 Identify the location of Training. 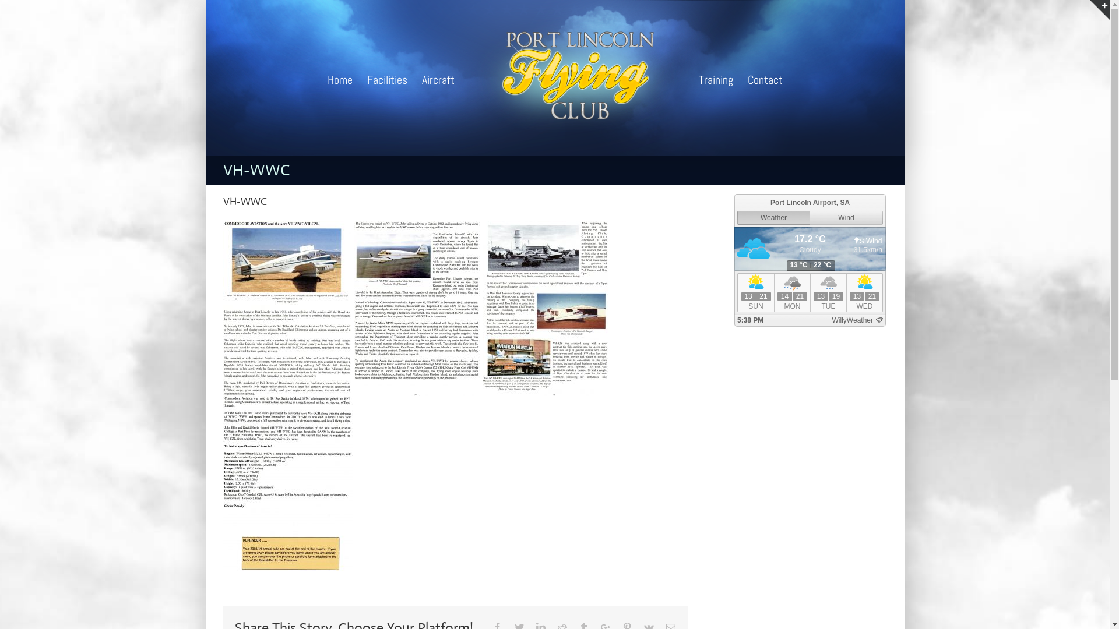
(716, 78).